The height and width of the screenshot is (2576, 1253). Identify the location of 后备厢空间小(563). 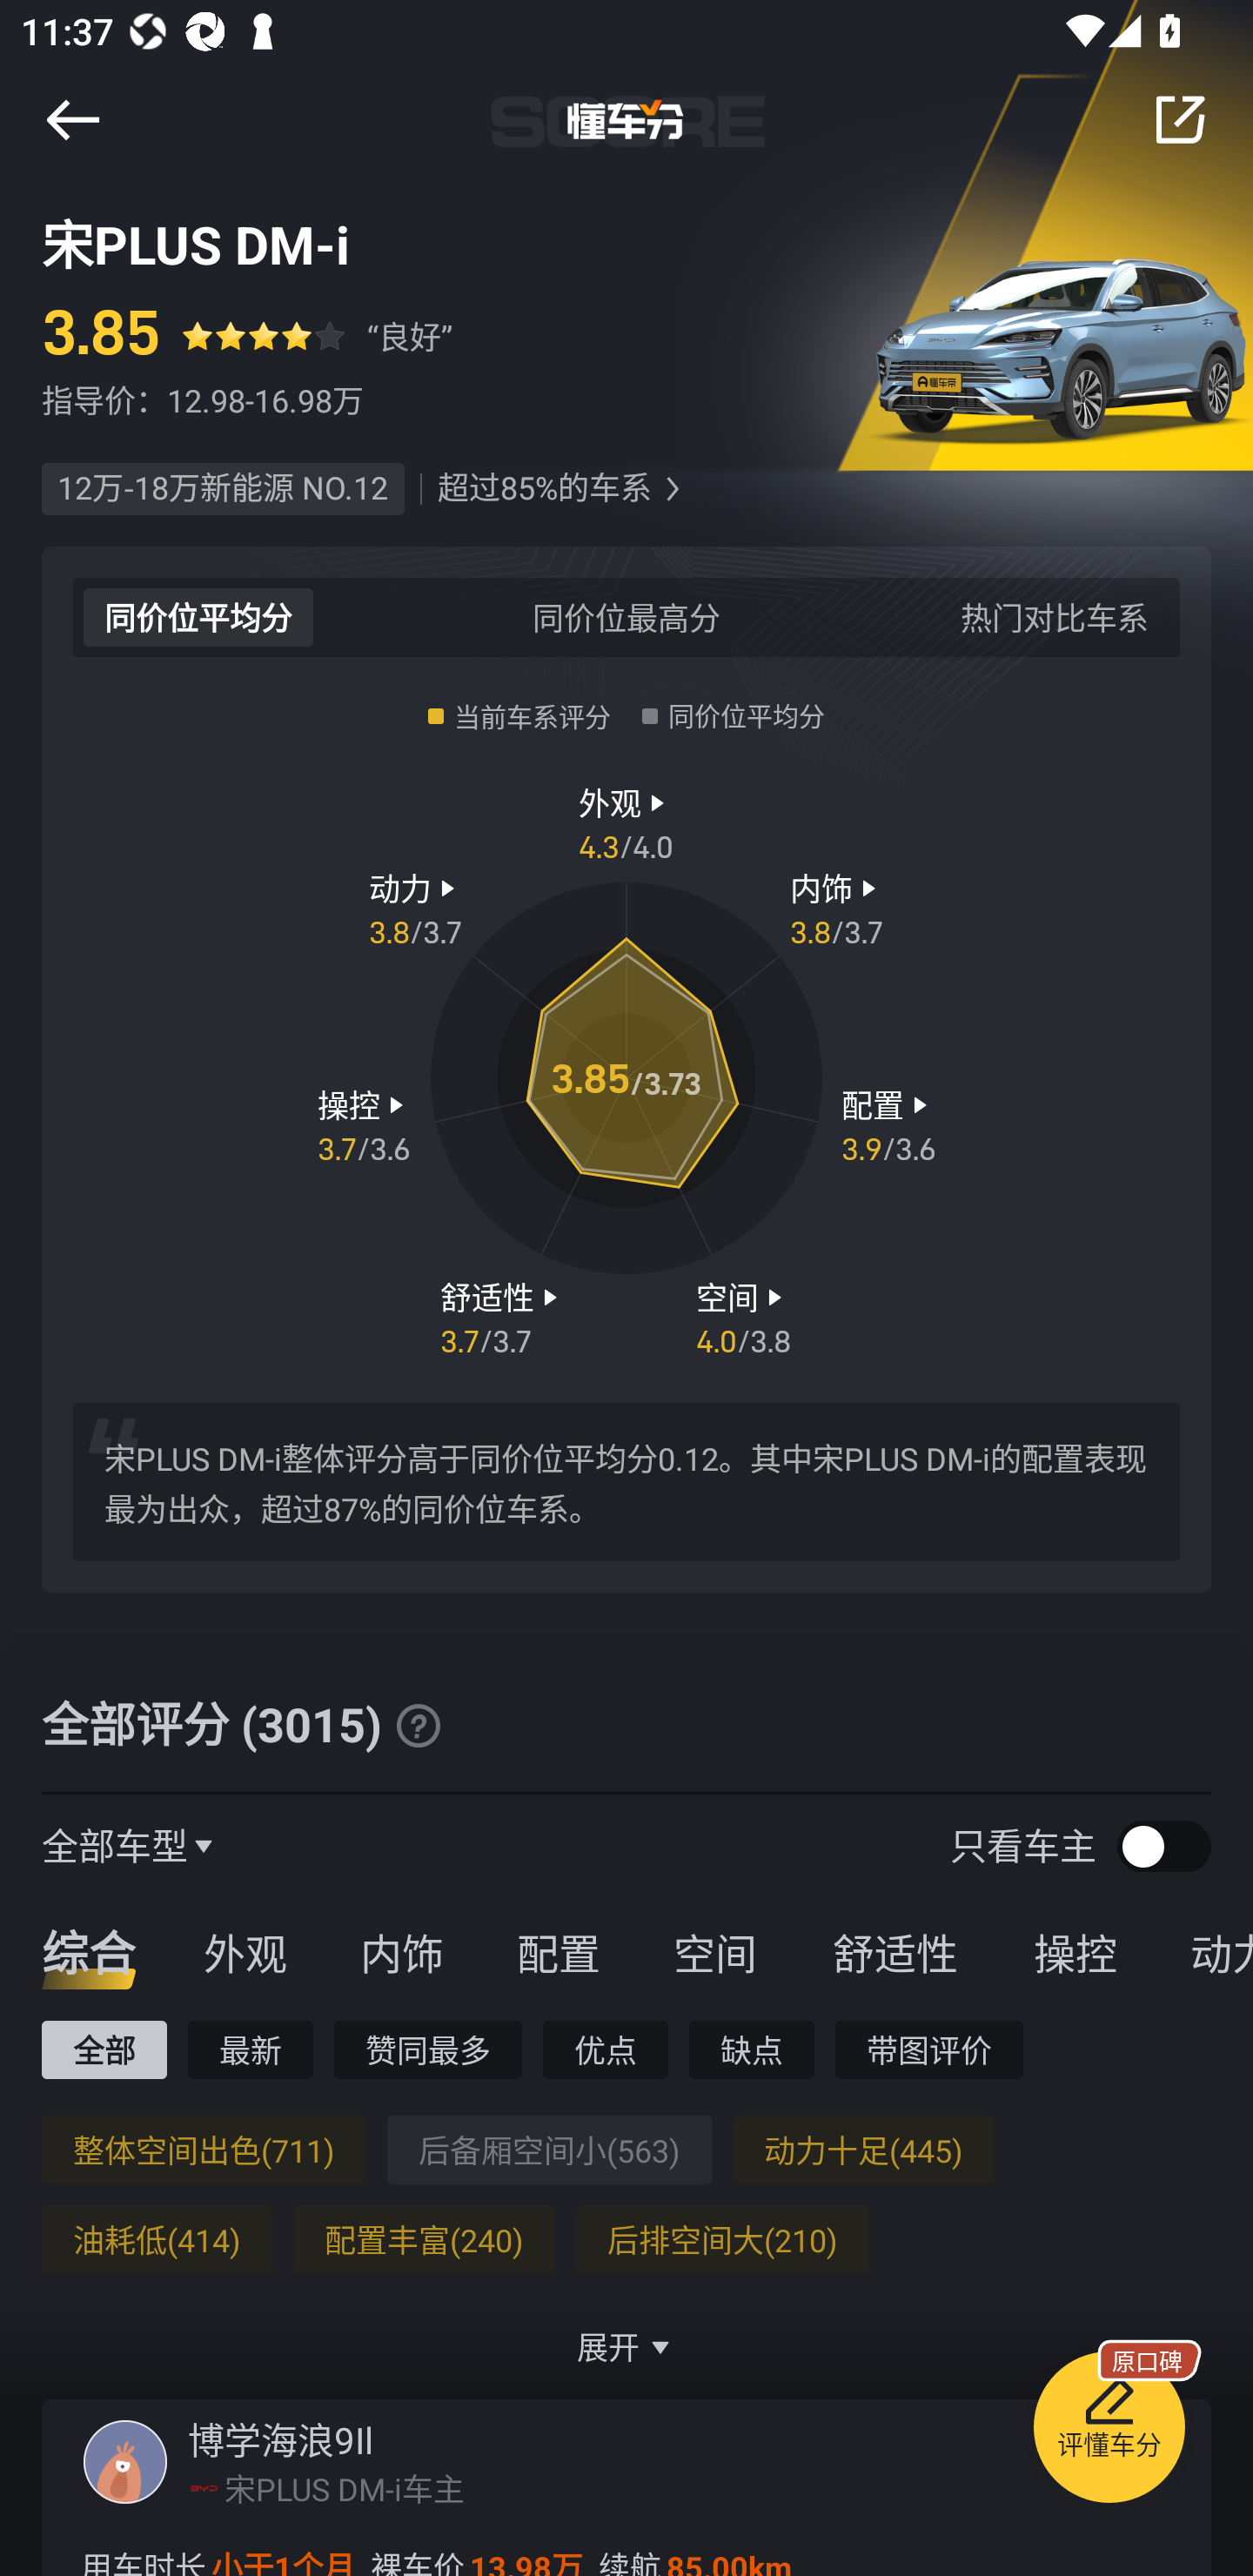
(548, 2150).